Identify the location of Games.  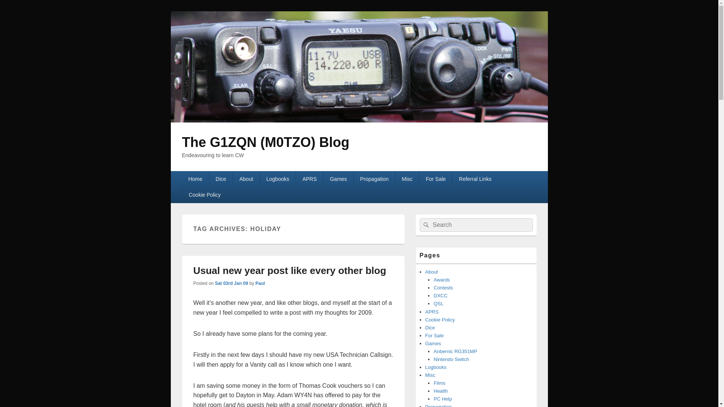
(338, 179).